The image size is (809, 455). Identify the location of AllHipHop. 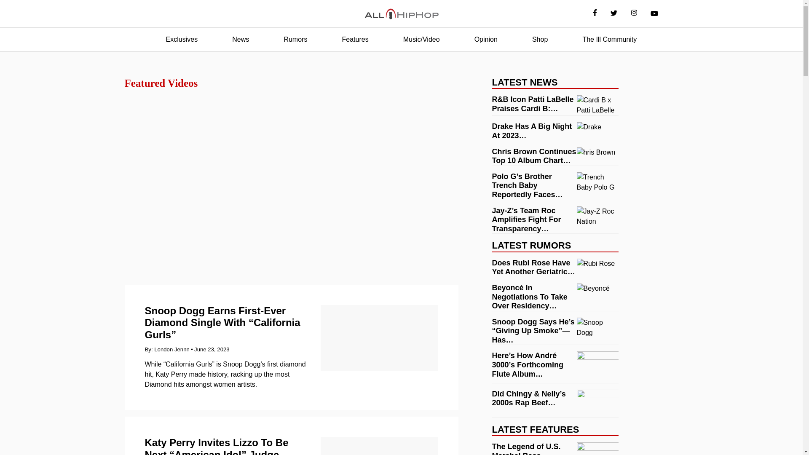
(401, 14).